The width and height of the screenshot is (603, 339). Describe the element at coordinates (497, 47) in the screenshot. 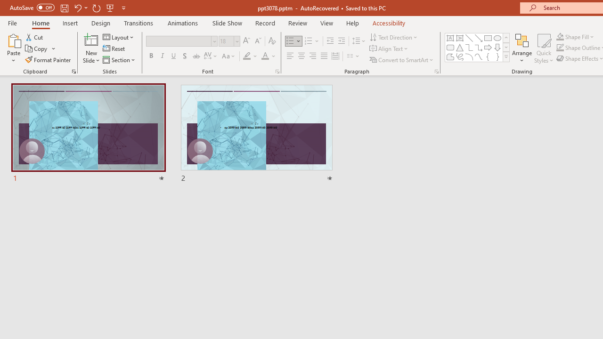

I see `Arrow: Down` at that location.